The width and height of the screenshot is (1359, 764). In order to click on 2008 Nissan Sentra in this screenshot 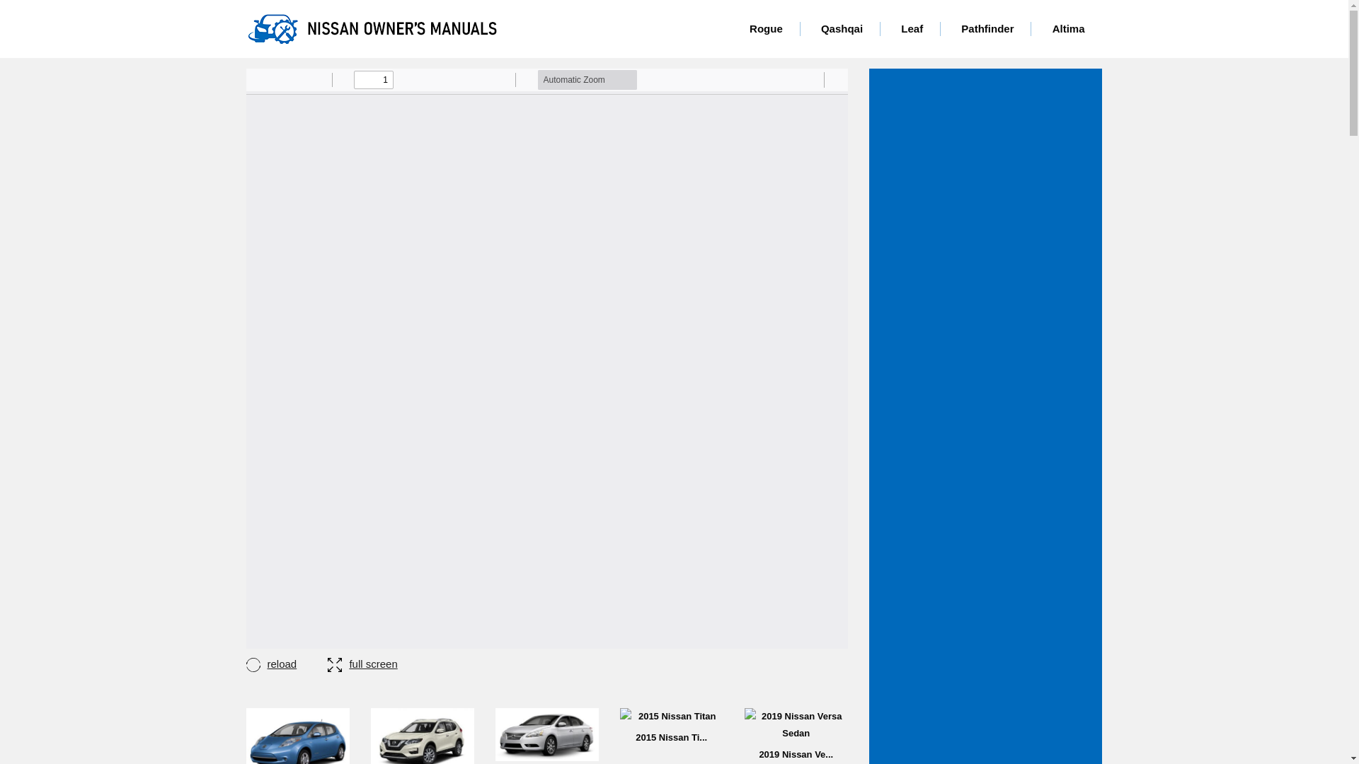, I will do `click(547, 734)`.